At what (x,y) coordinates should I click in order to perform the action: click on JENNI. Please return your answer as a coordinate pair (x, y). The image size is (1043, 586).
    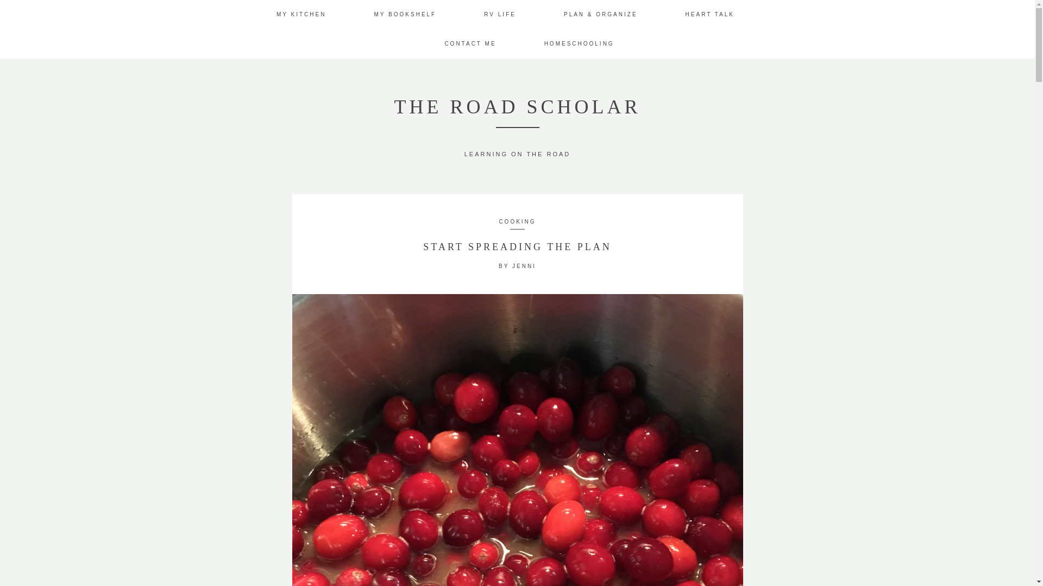
    Looking at the image, I should click on (524, 266).